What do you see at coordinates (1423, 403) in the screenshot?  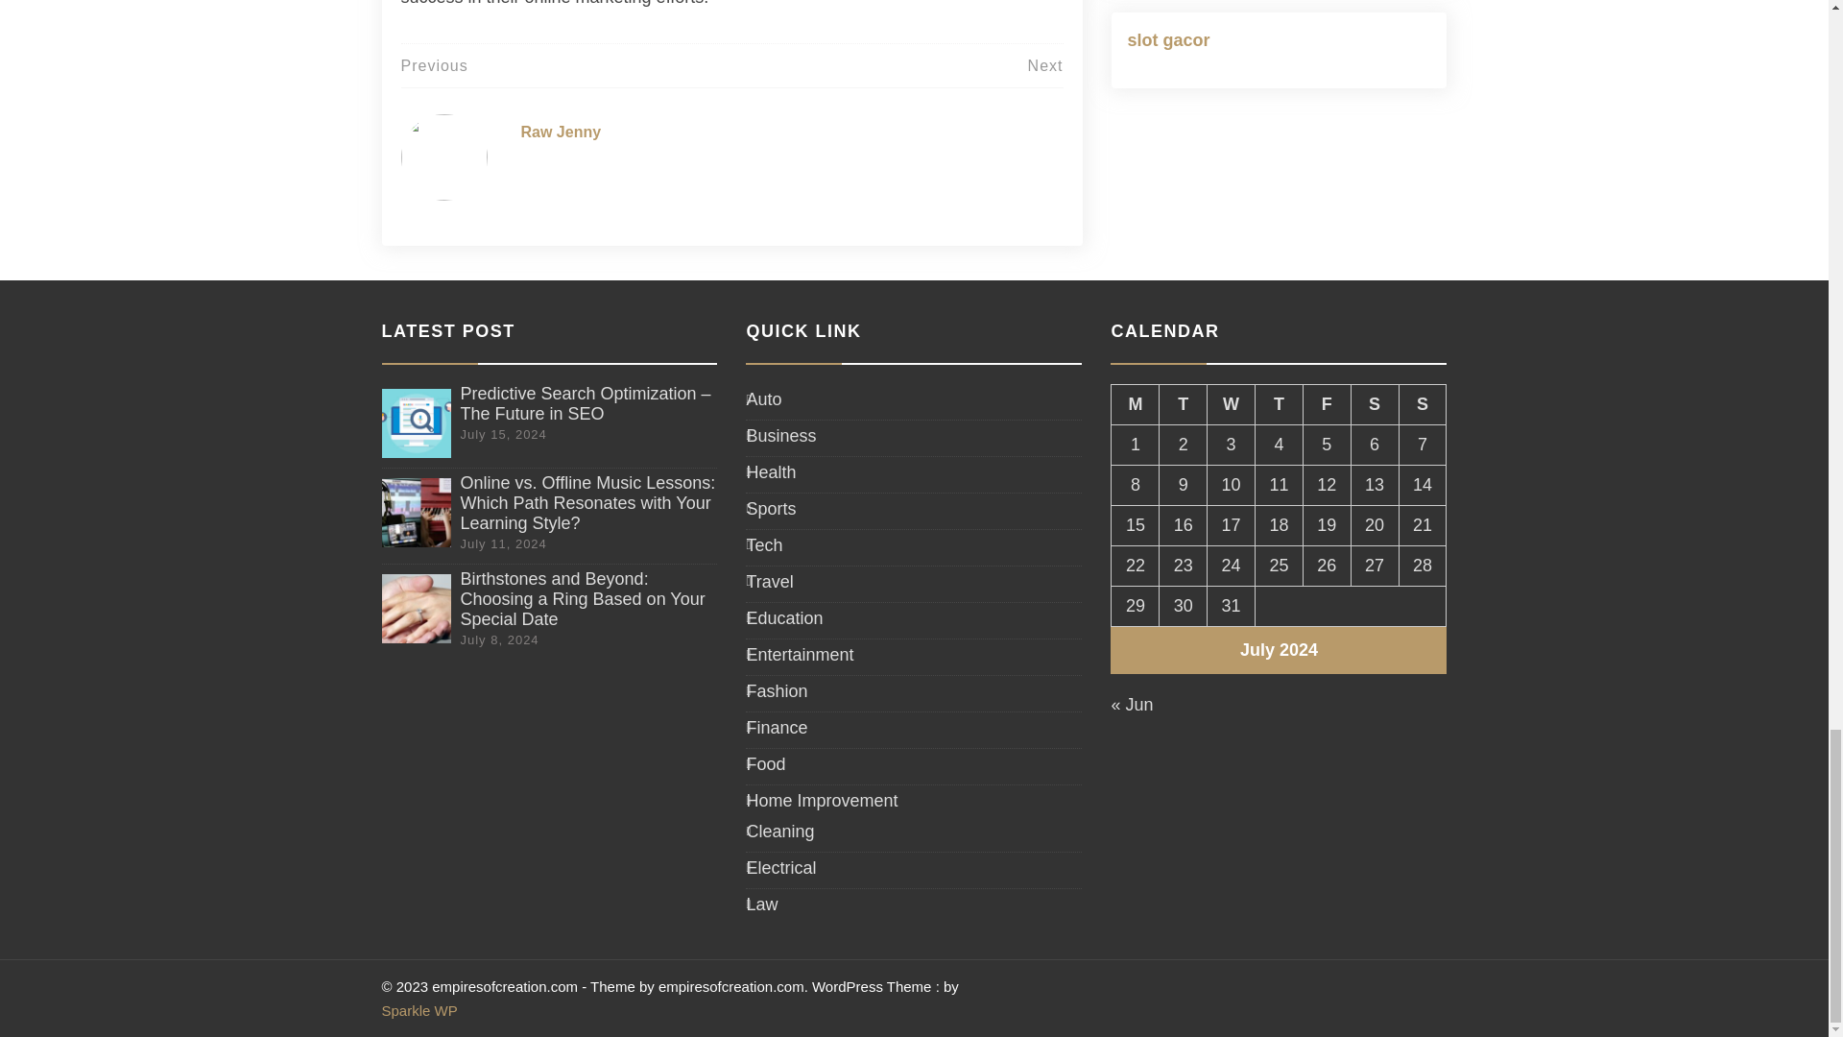 I see `Sunday` at bounding box center [1423, 403].